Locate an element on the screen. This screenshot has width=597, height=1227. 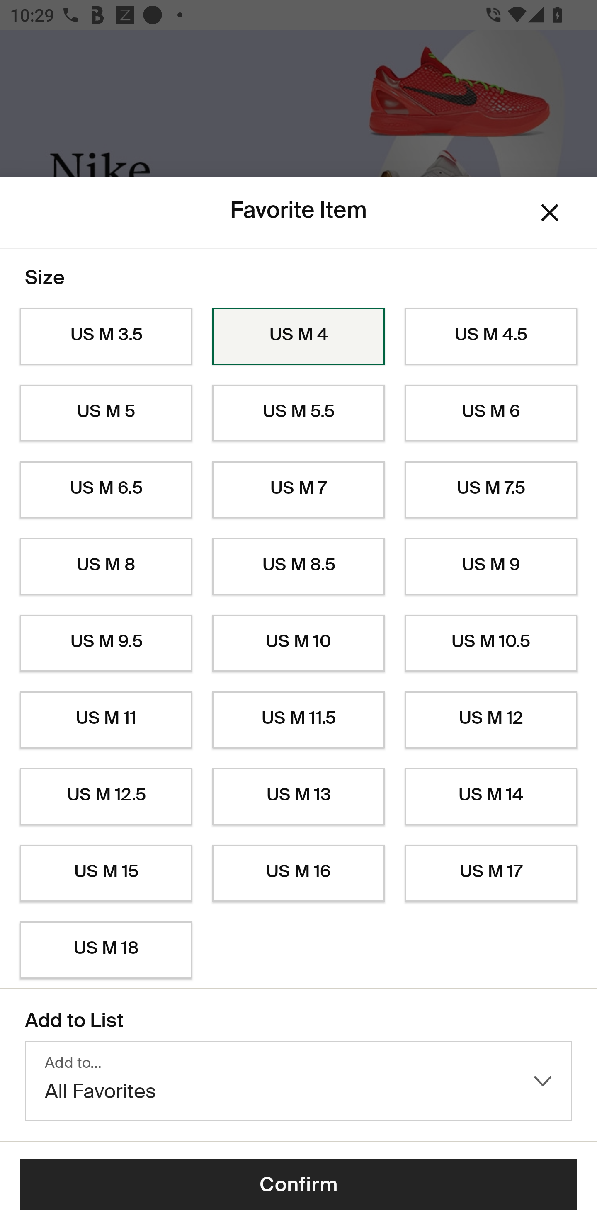
US M 7.5 is located at coordinates (491, 490).